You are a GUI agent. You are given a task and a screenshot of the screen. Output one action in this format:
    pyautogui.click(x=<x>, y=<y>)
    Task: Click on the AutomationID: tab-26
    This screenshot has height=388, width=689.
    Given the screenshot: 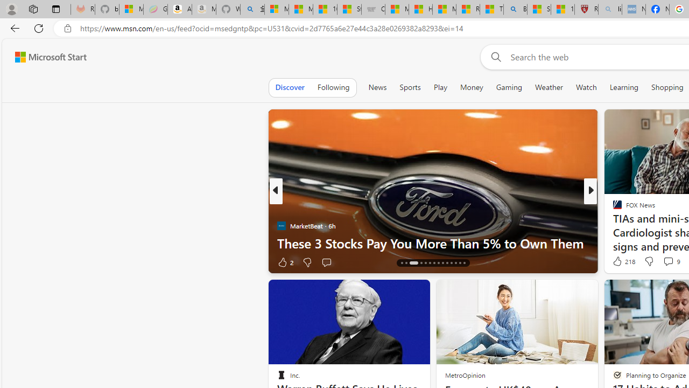 What is the action you would take?
    pyautogui.click(x=455, y=263)
    